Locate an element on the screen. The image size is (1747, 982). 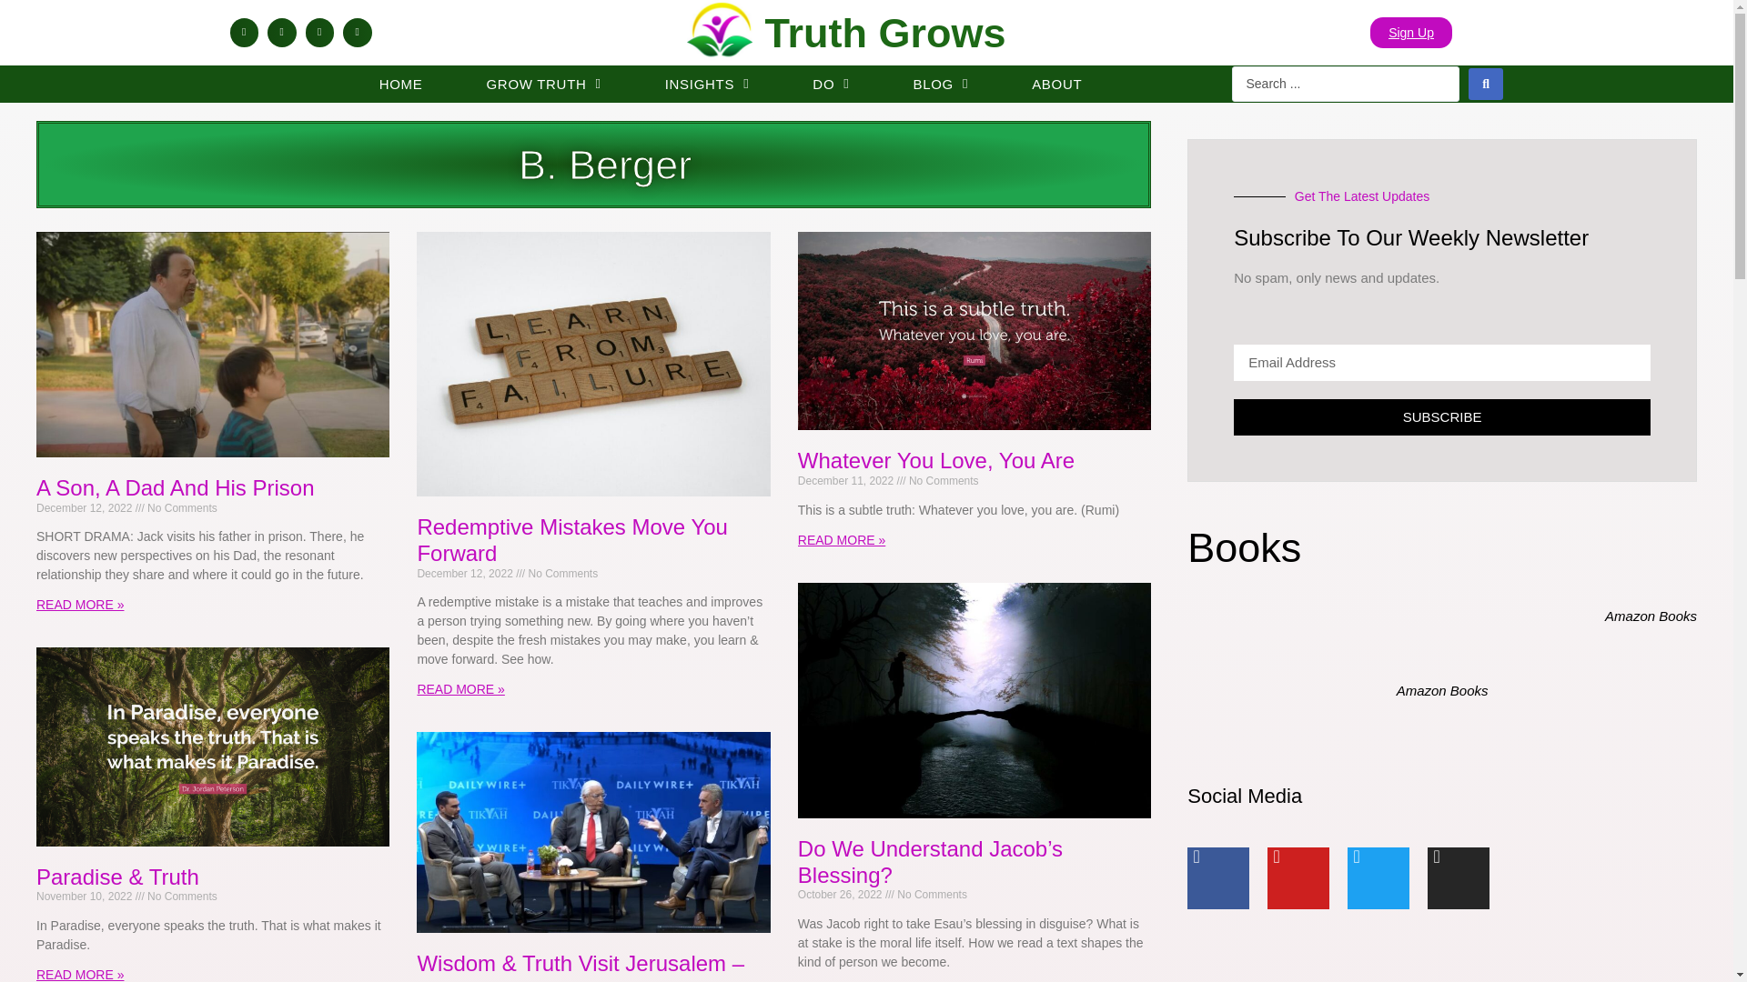
HOME is located at coordinates (401, 84).